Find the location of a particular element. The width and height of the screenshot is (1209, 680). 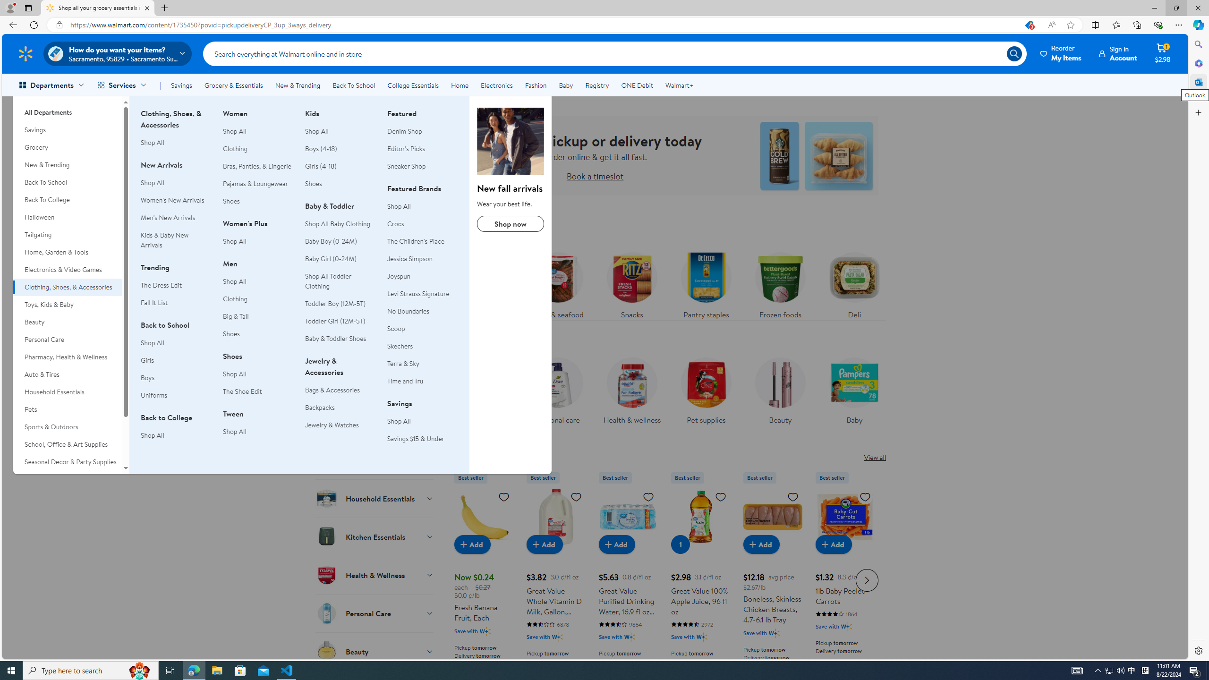

Household essentials is located at coordinates (484, 394).